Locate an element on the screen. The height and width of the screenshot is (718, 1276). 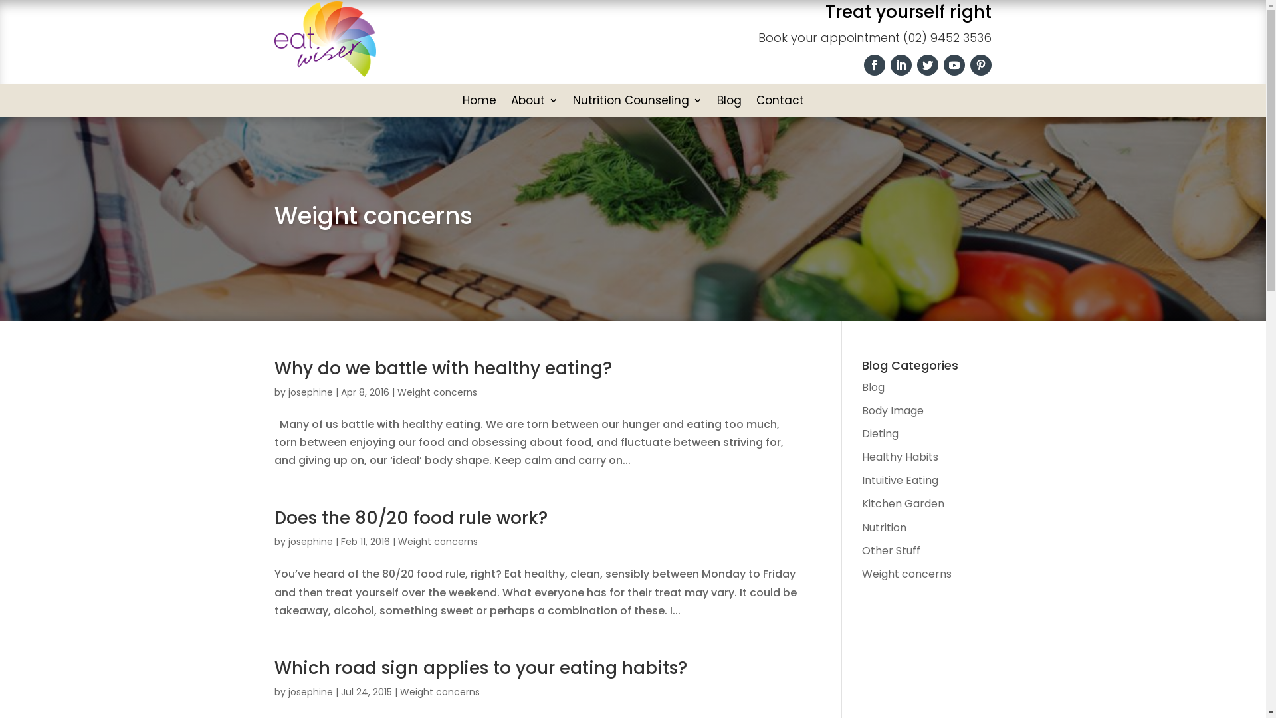
(02) 9452 3536 is located at coordinates (948, 37).